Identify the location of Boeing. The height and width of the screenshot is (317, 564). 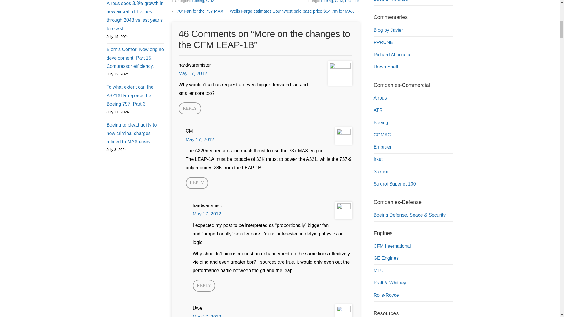
(327, 1).